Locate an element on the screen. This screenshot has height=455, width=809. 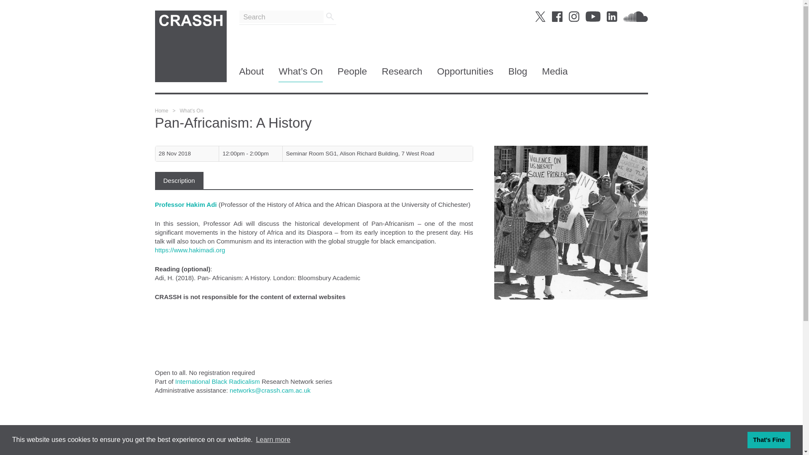
About is located at coordinates (252, 74).